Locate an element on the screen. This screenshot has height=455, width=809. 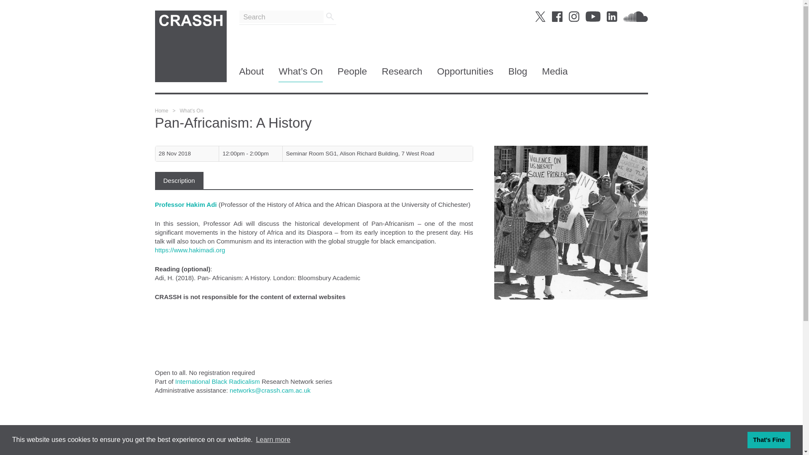
About is located at coordinates (252, 74).